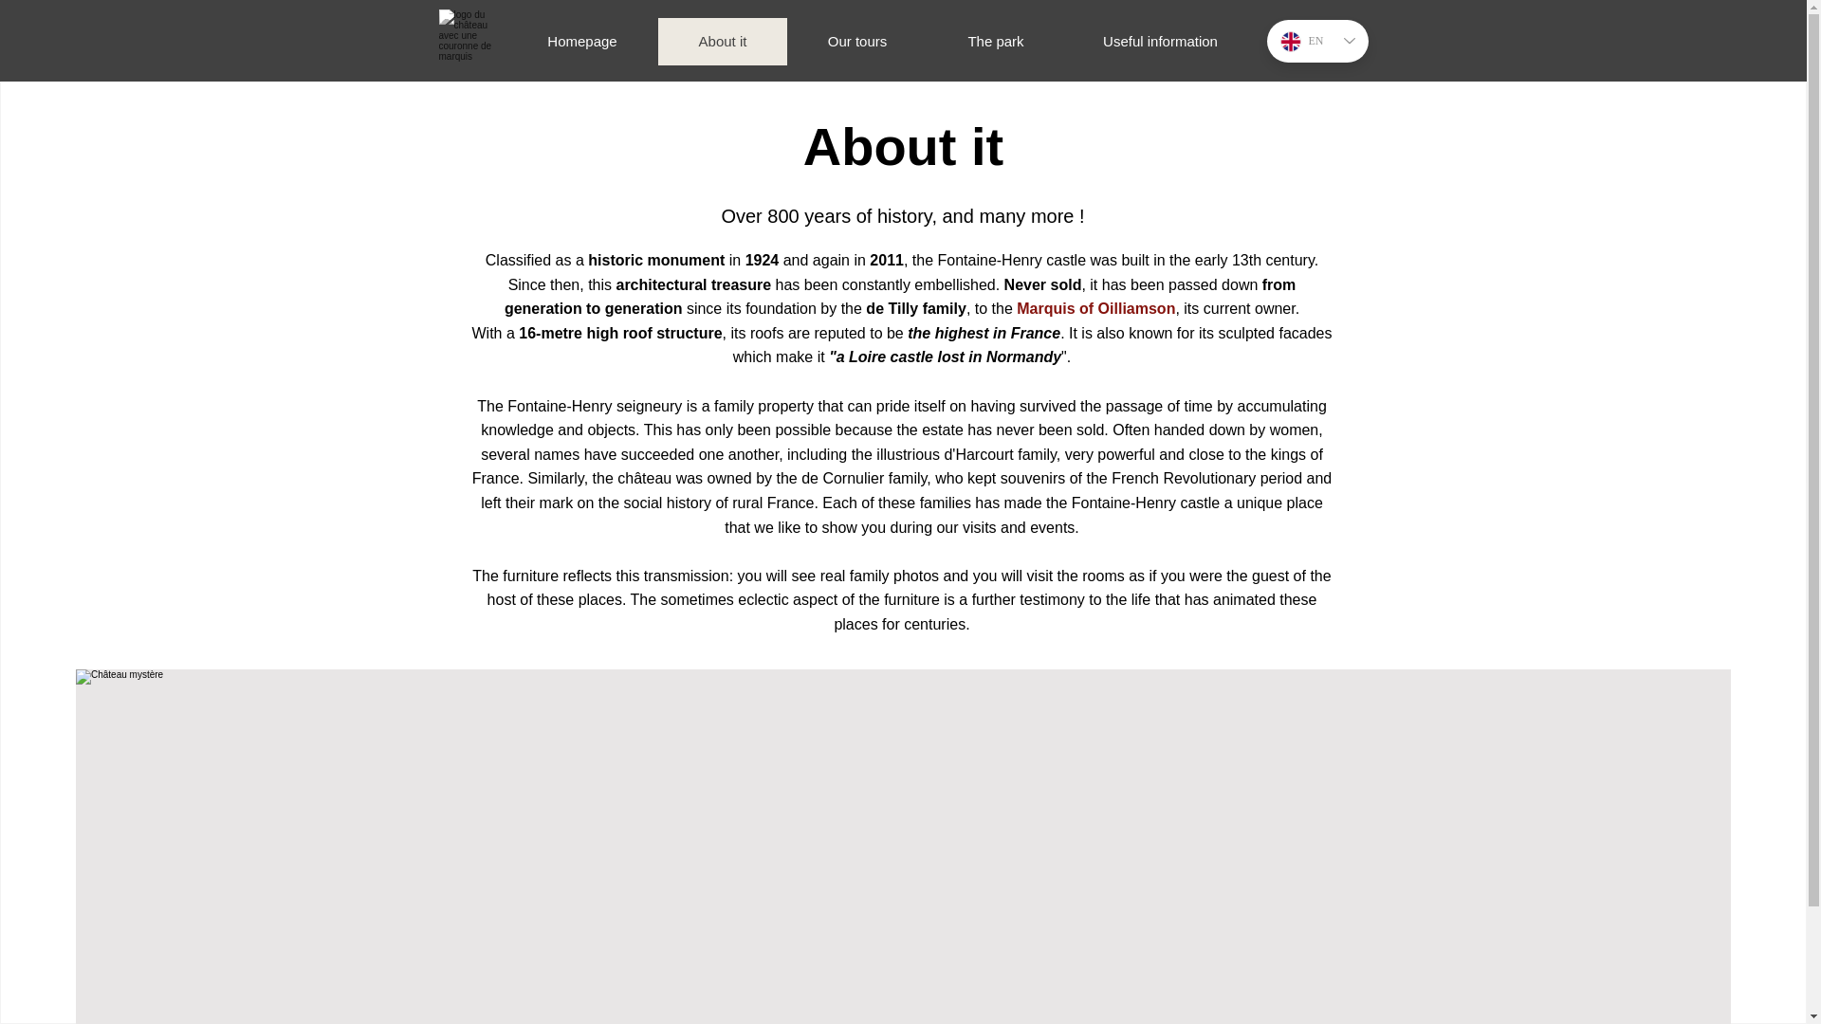  Describe the element at coordinates (856, 42) in the screenshot. I see `Our tours` at that location.